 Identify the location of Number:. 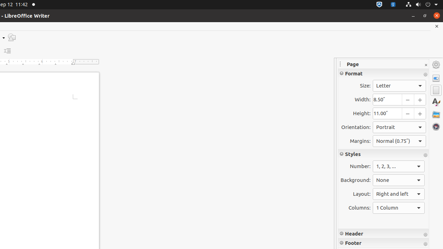
(399, 166).